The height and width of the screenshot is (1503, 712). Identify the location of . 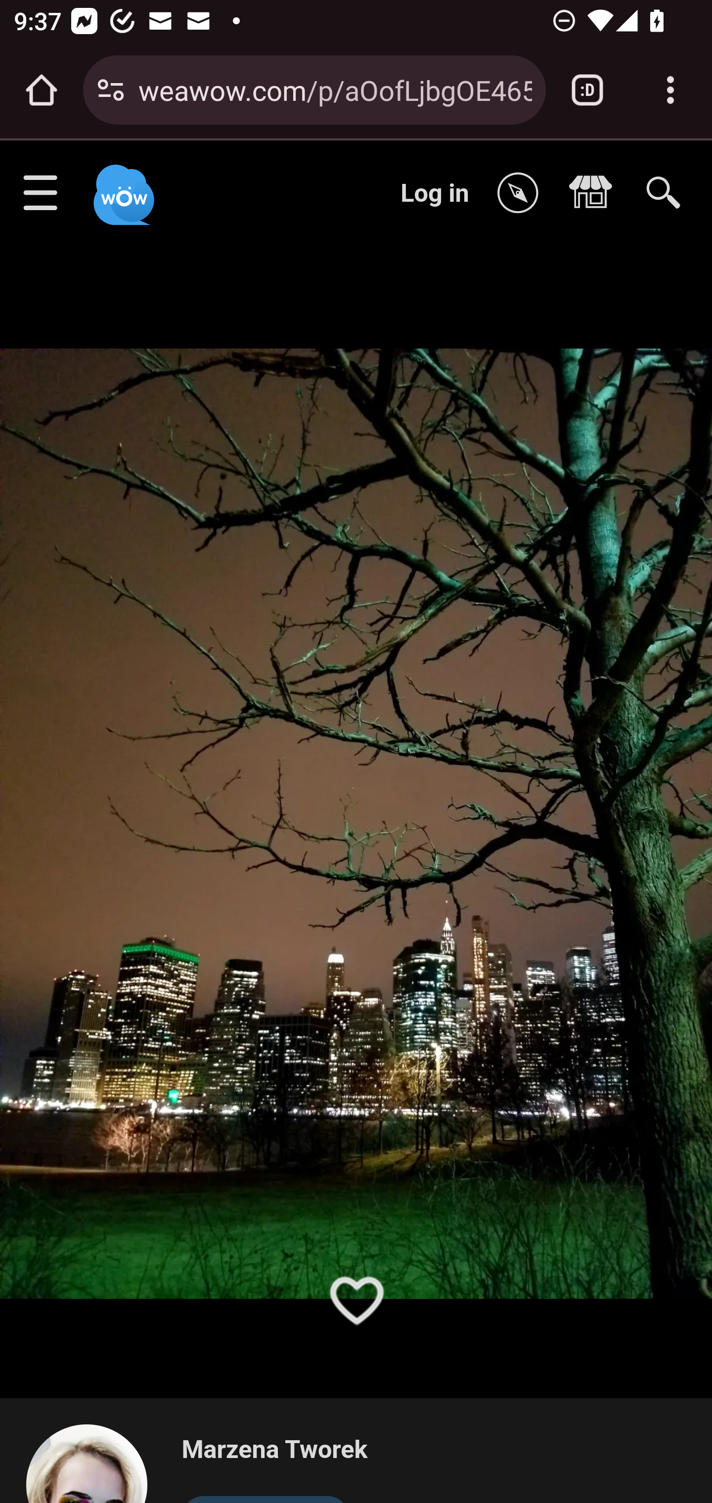
(523, 194).